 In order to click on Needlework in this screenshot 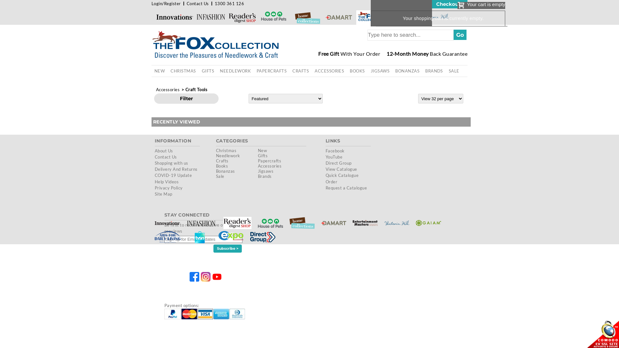, I will do `click(228, 156)`.